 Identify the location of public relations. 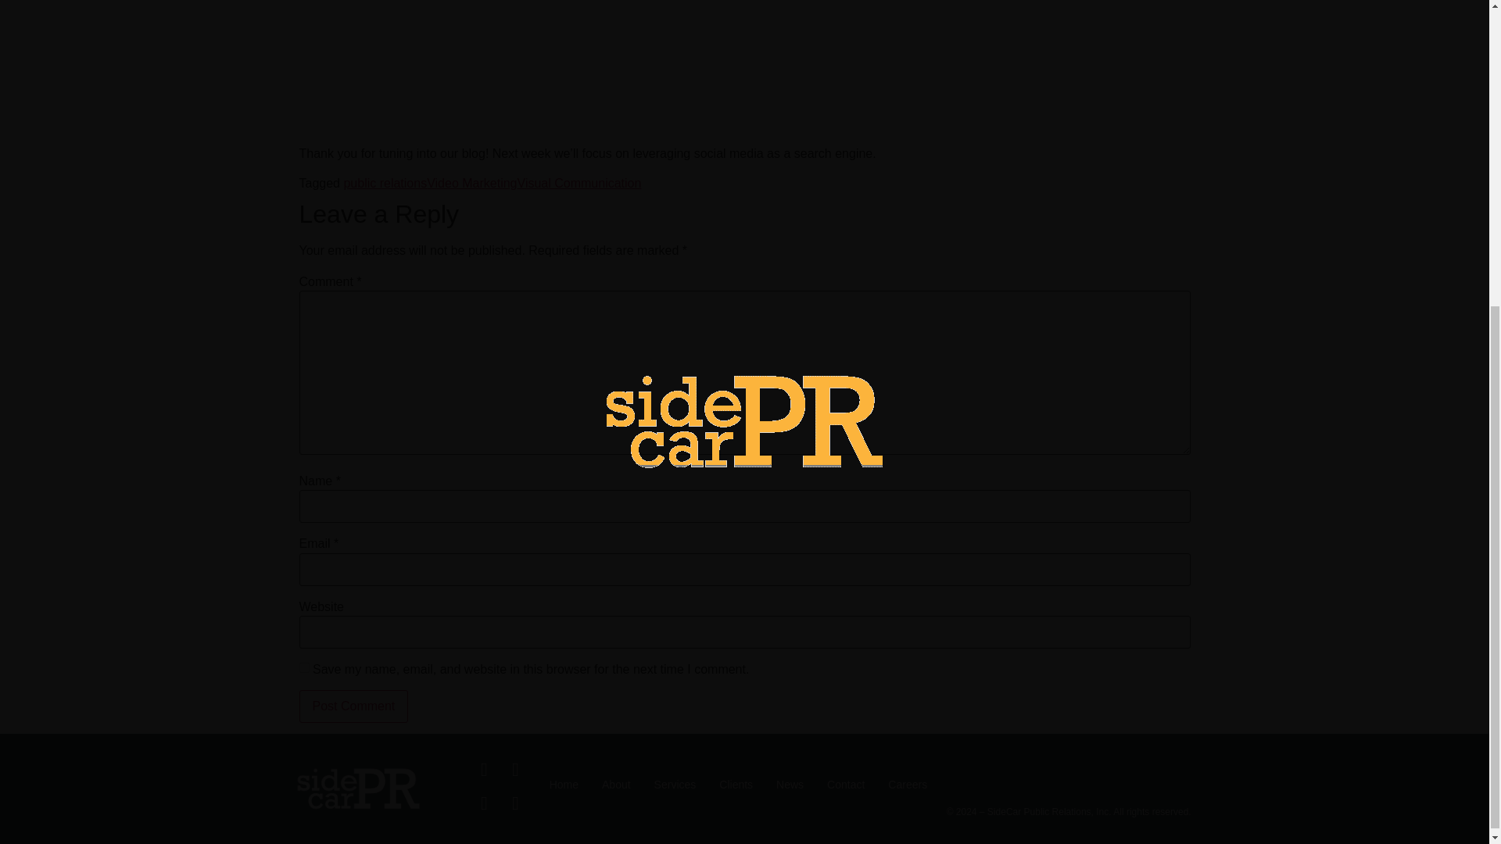
(385, 183).